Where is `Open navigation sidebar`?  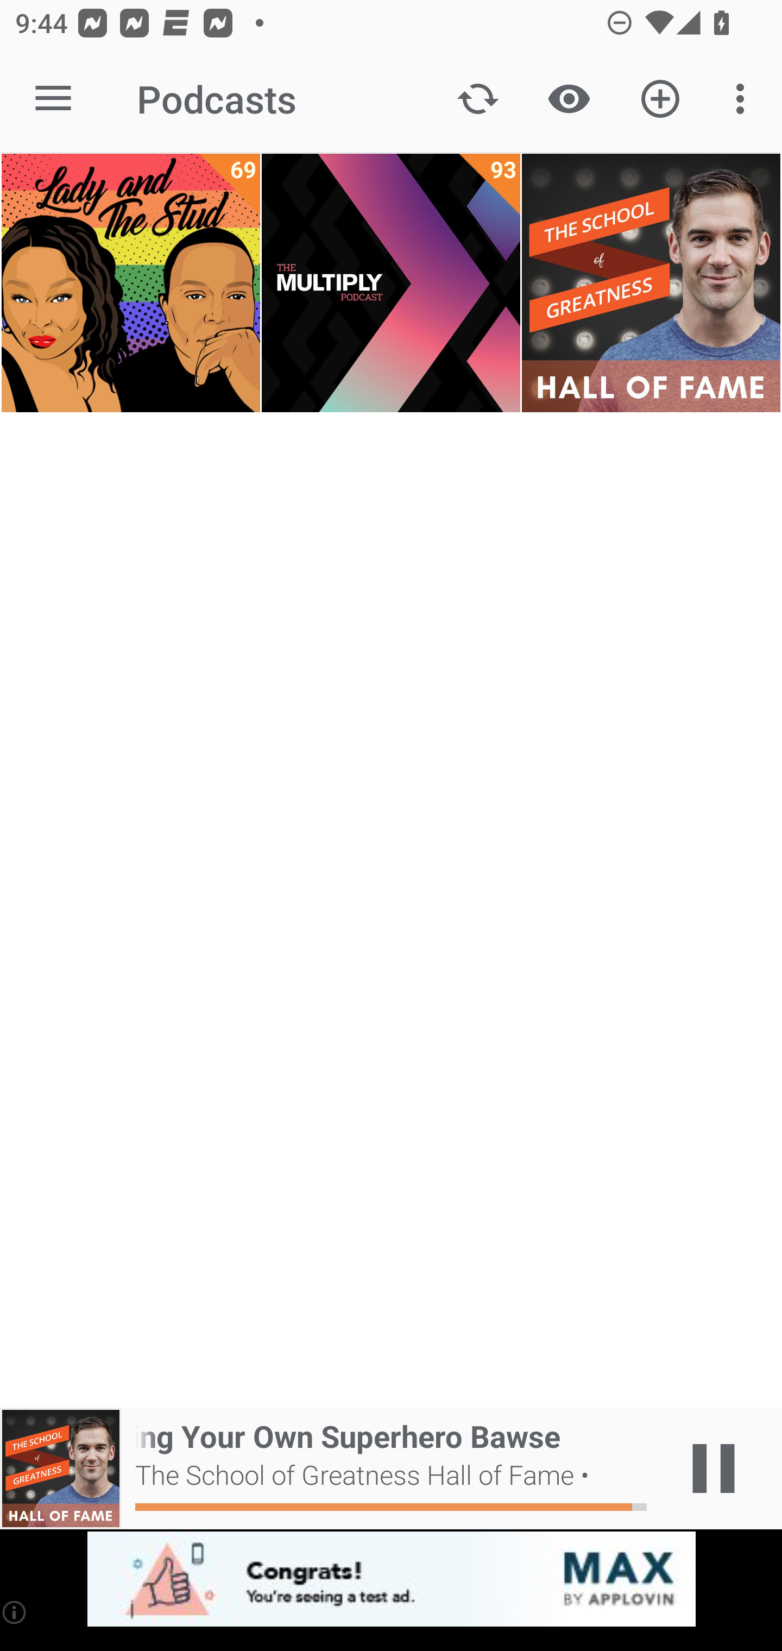
Open navigation sidebar is located at coordinates (53, 99).